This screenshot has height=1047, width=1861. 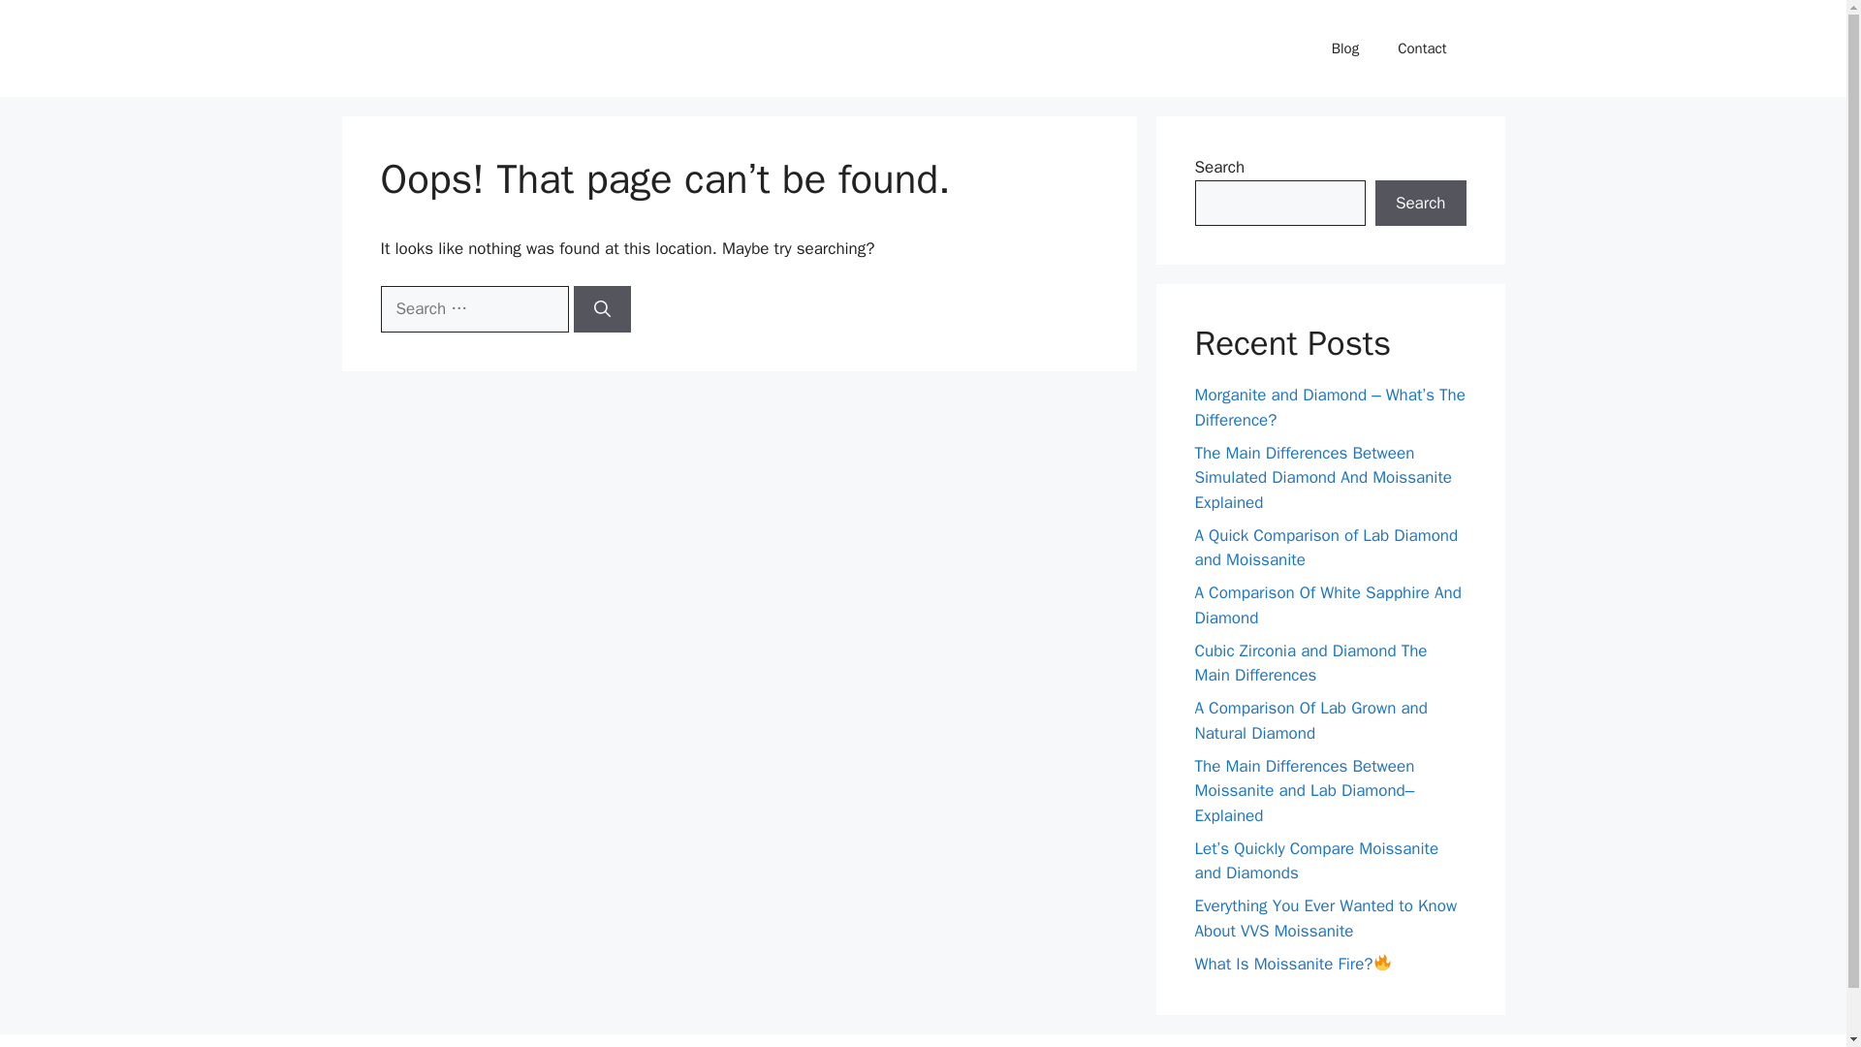 What do you see at coordinates (1422, 48) in the screenshot?
I see `Contact` at bounding box center [1422, 48].